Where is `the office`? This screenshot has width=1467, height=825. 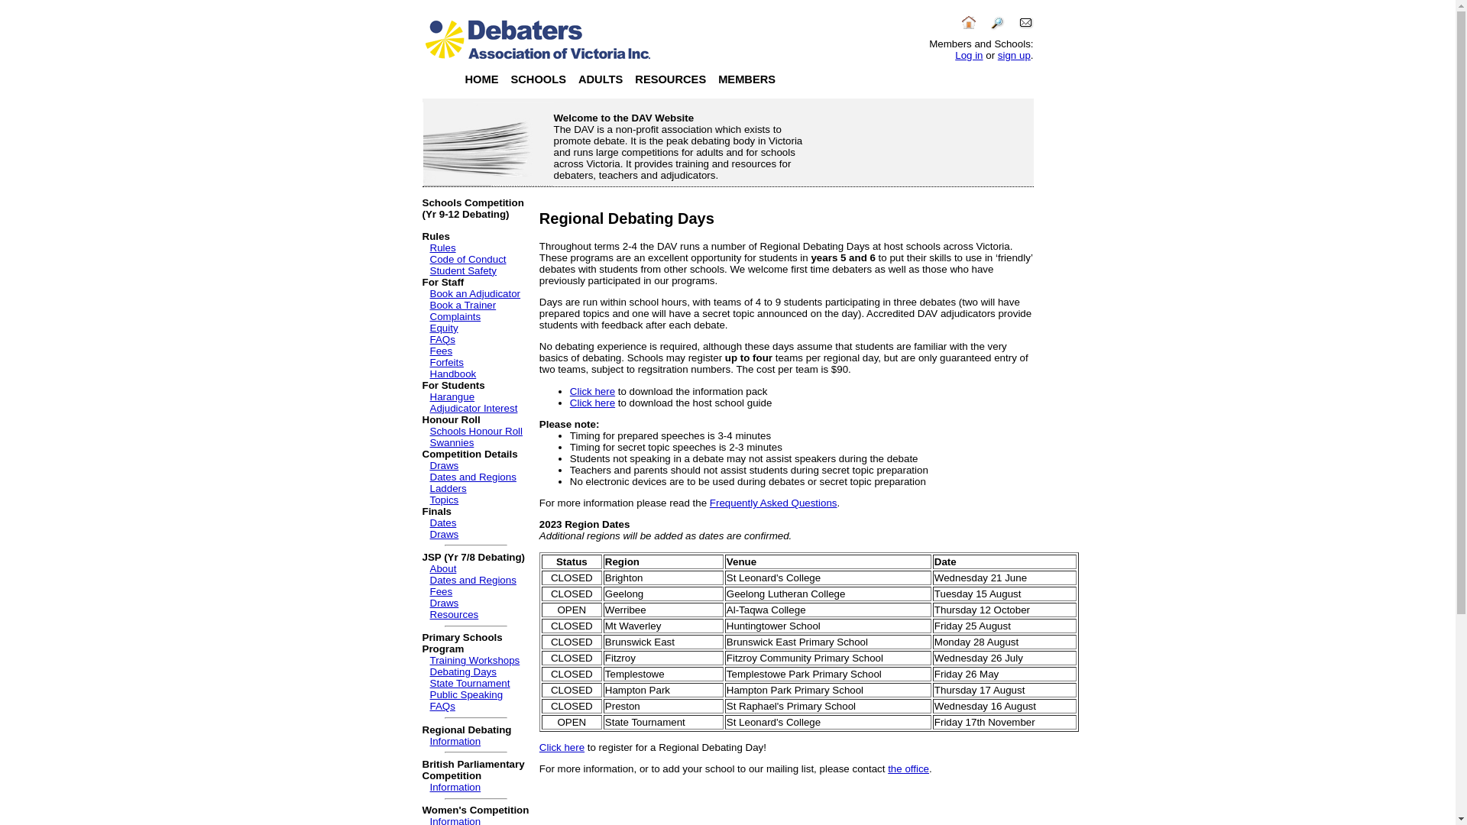
the office is located at coordinates (908, 768).